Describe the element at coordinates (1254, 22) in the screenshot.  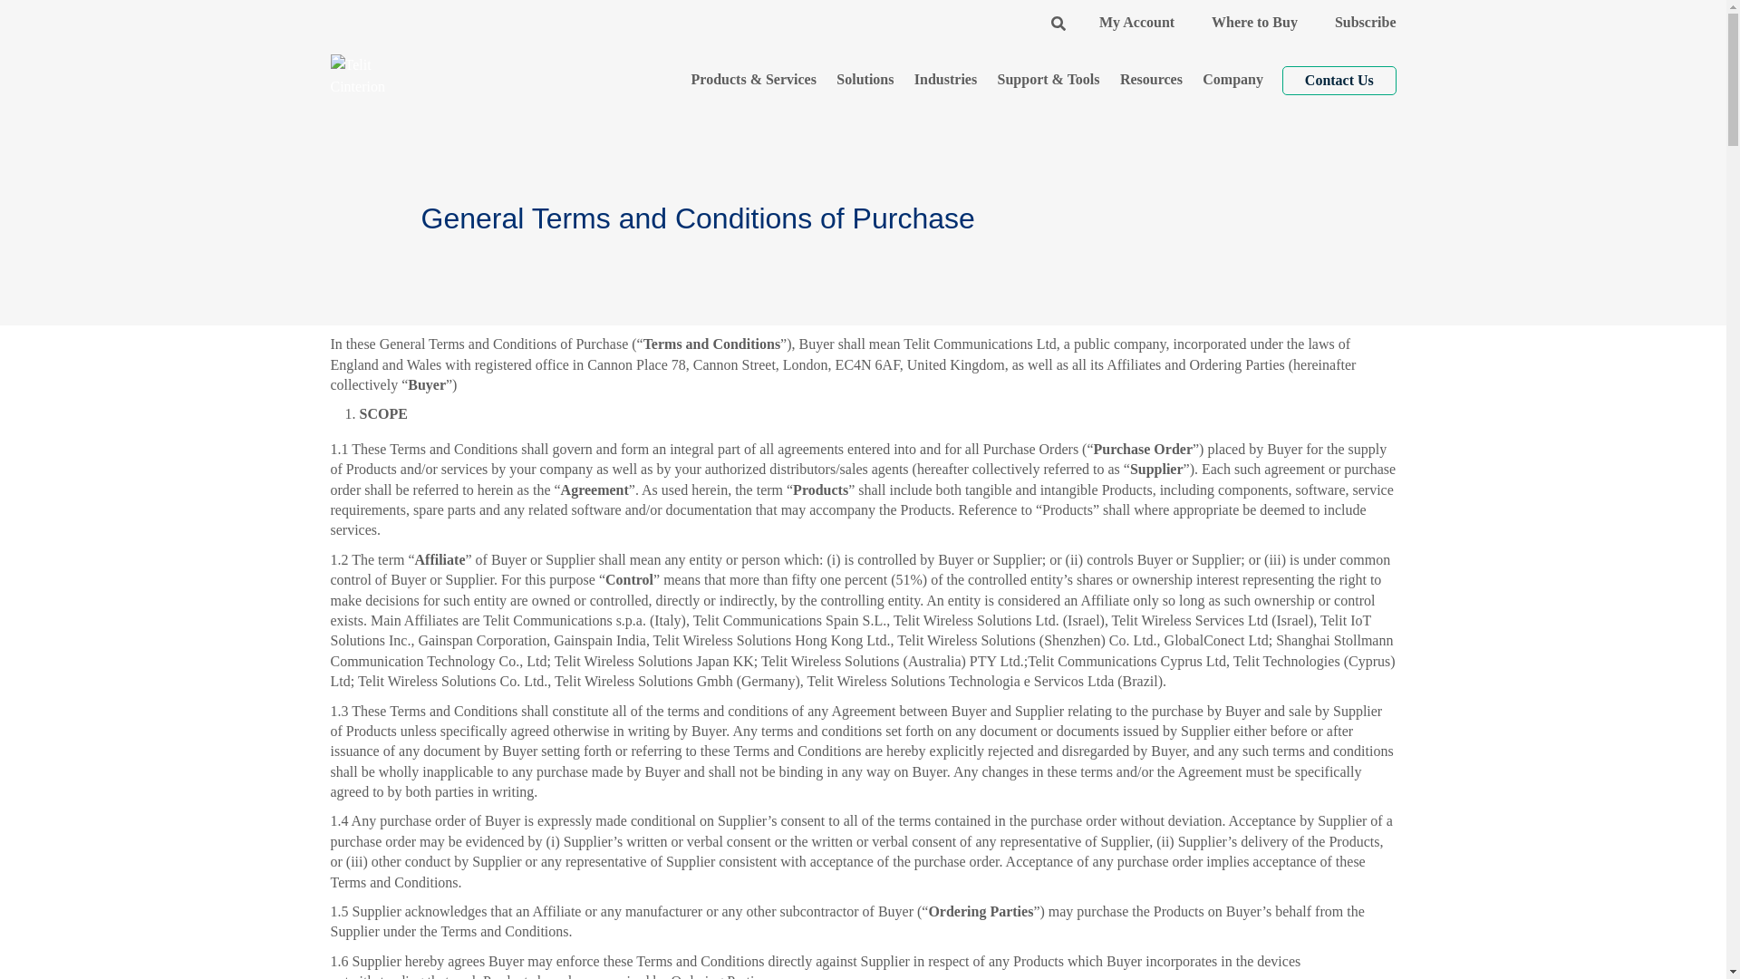
I see `Where to Buy` at that location.